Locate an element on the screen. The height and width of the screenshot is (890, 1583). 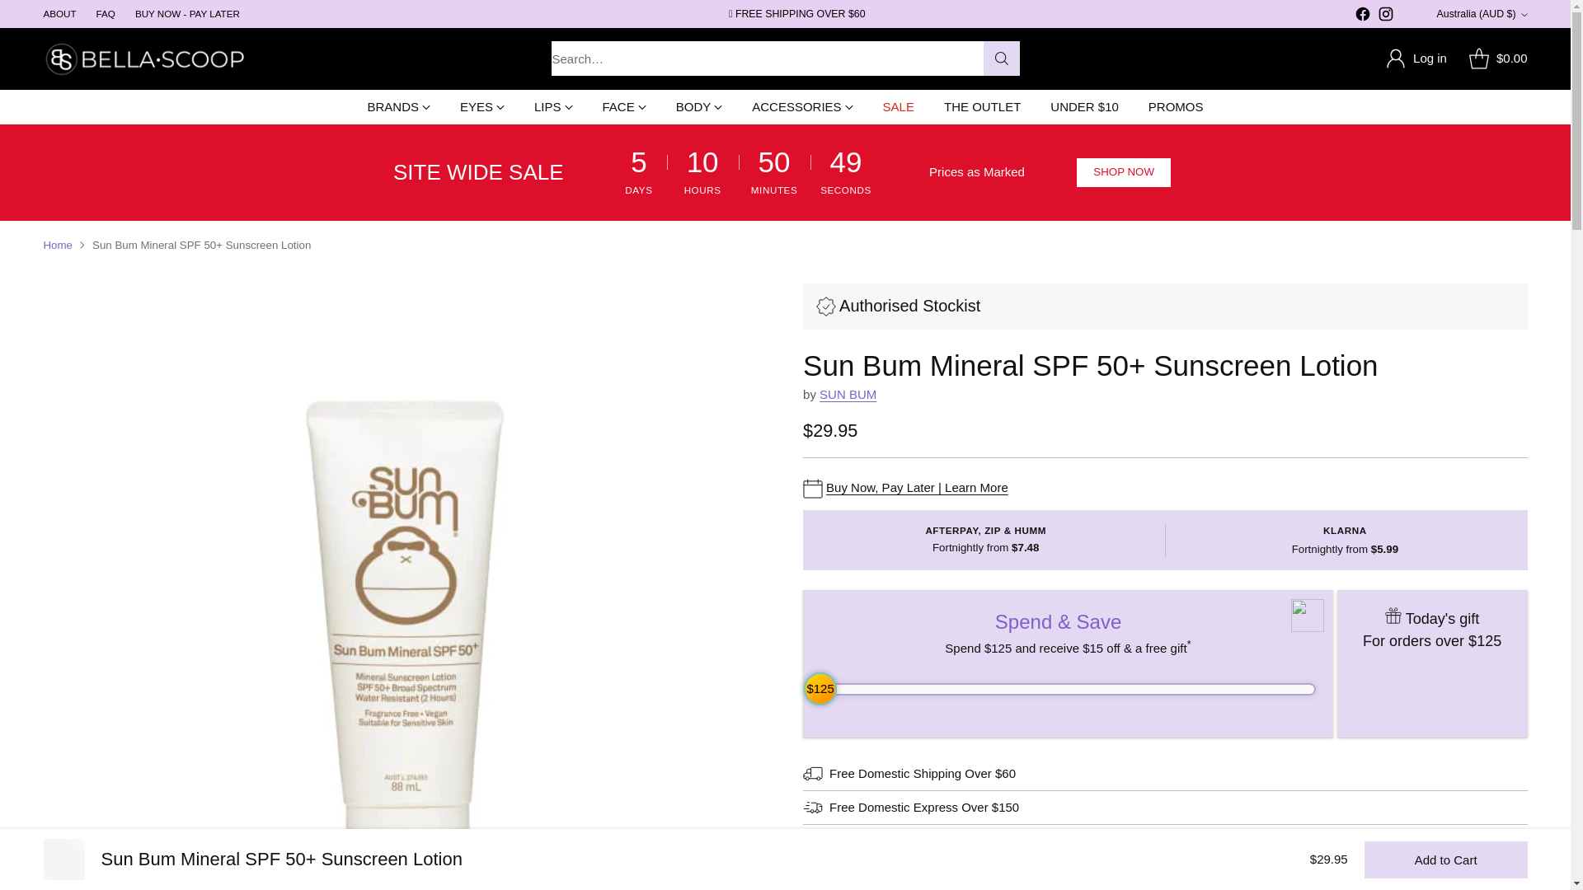
BUY NOW - PAY LATER is located at coordinates (187, 13).